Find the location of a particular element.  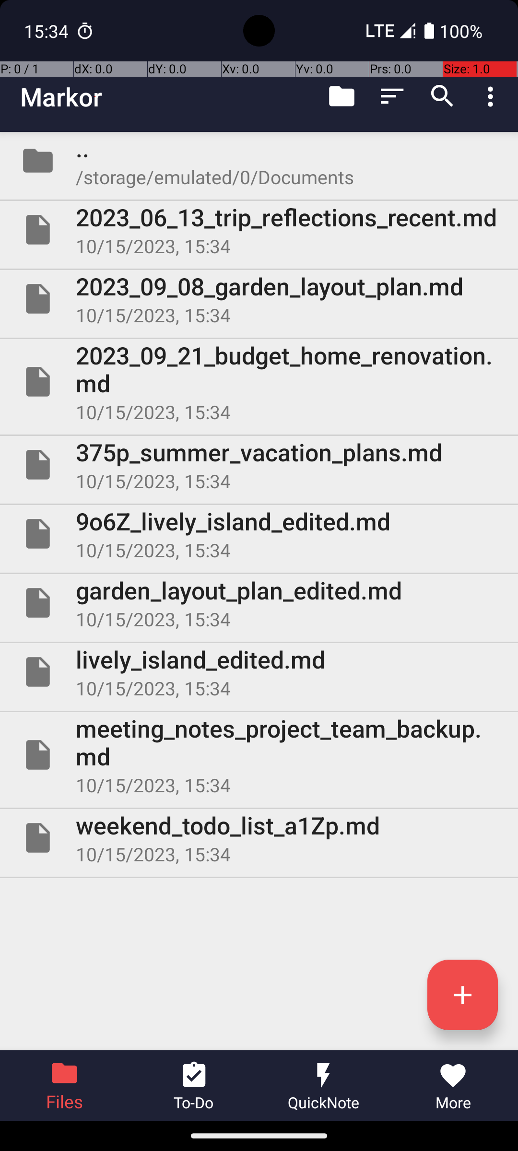

File lively_island_edited.md  is located at coordinates (259, 672).